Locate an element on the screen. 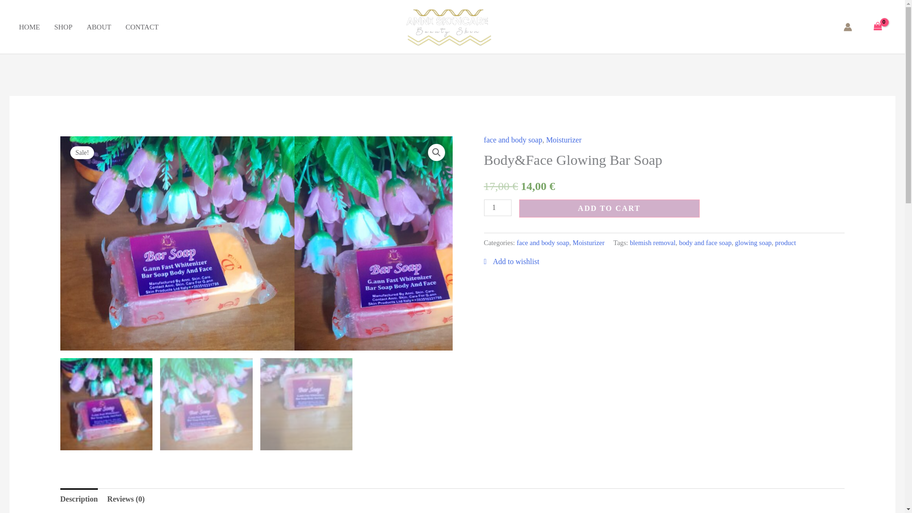 This screenshot has width=912, height=513. Moisturizer is located at coordinates (564, 140).